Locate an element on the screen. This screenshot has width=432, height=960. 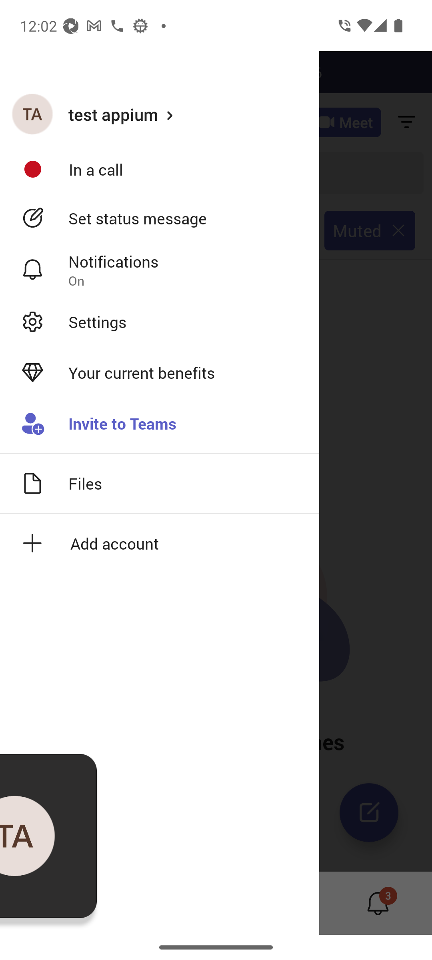
Settings Open settings is located at coordinates (160, 322).